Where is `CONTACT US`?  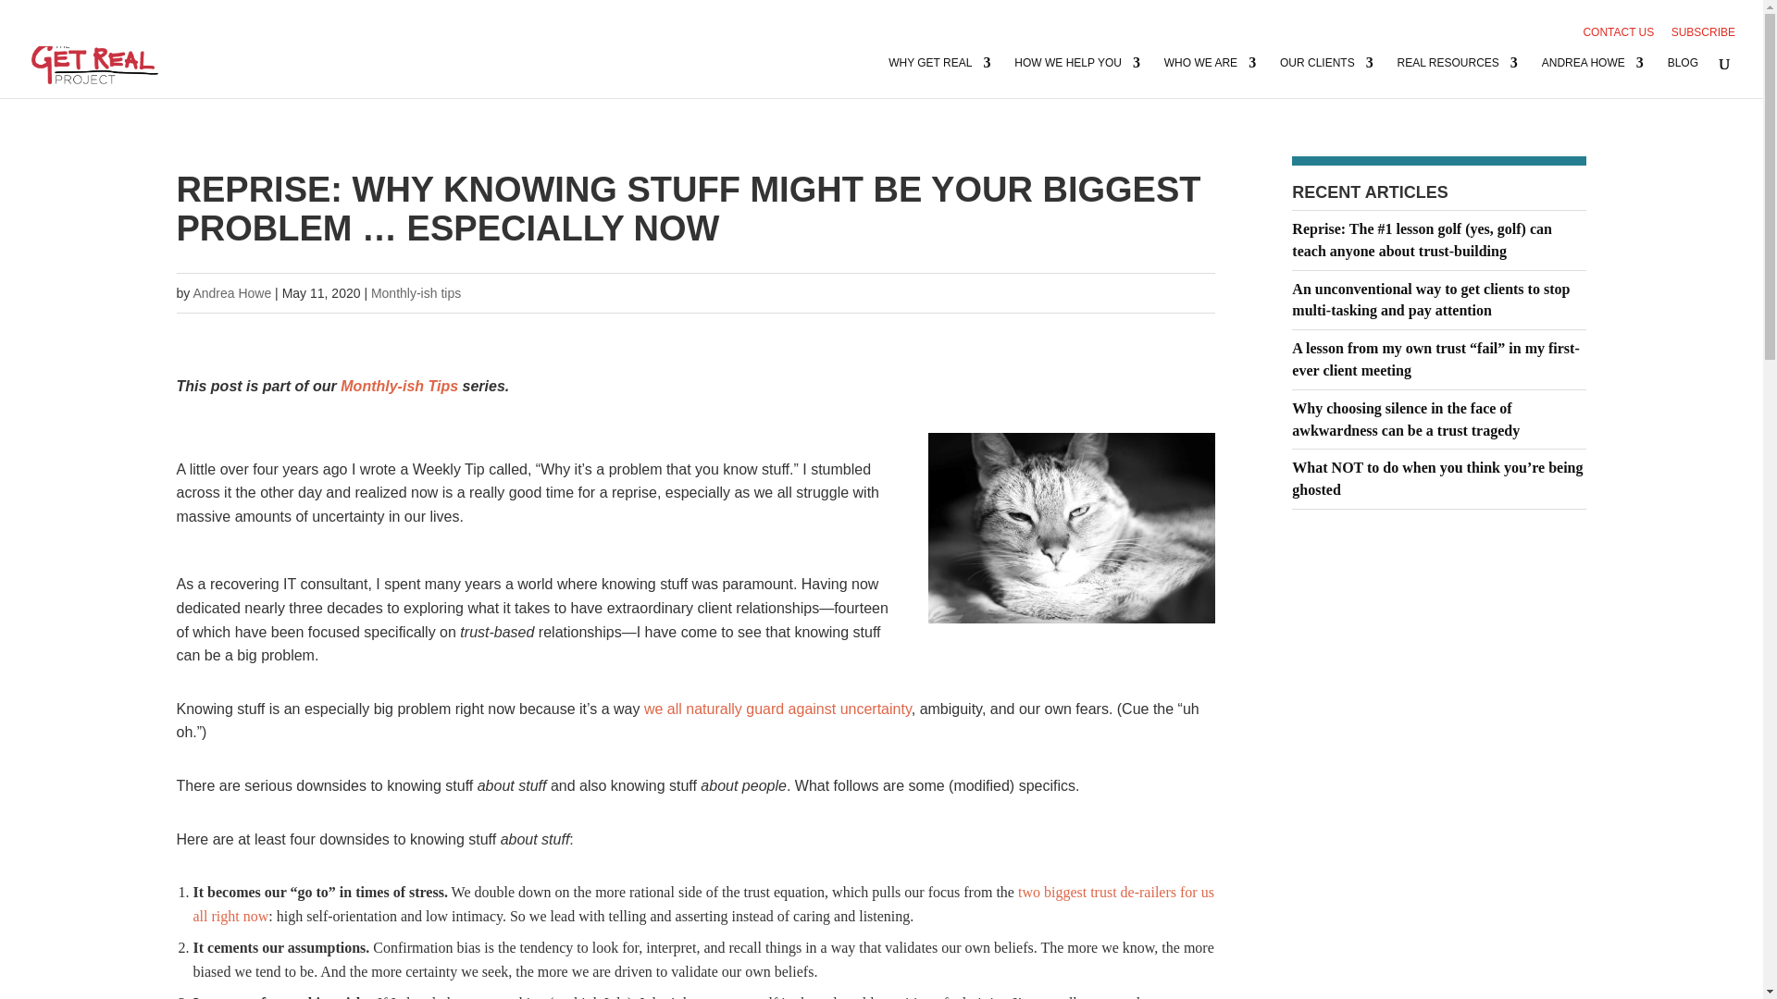 CONTACT US is located at coordinates (1618, 36).